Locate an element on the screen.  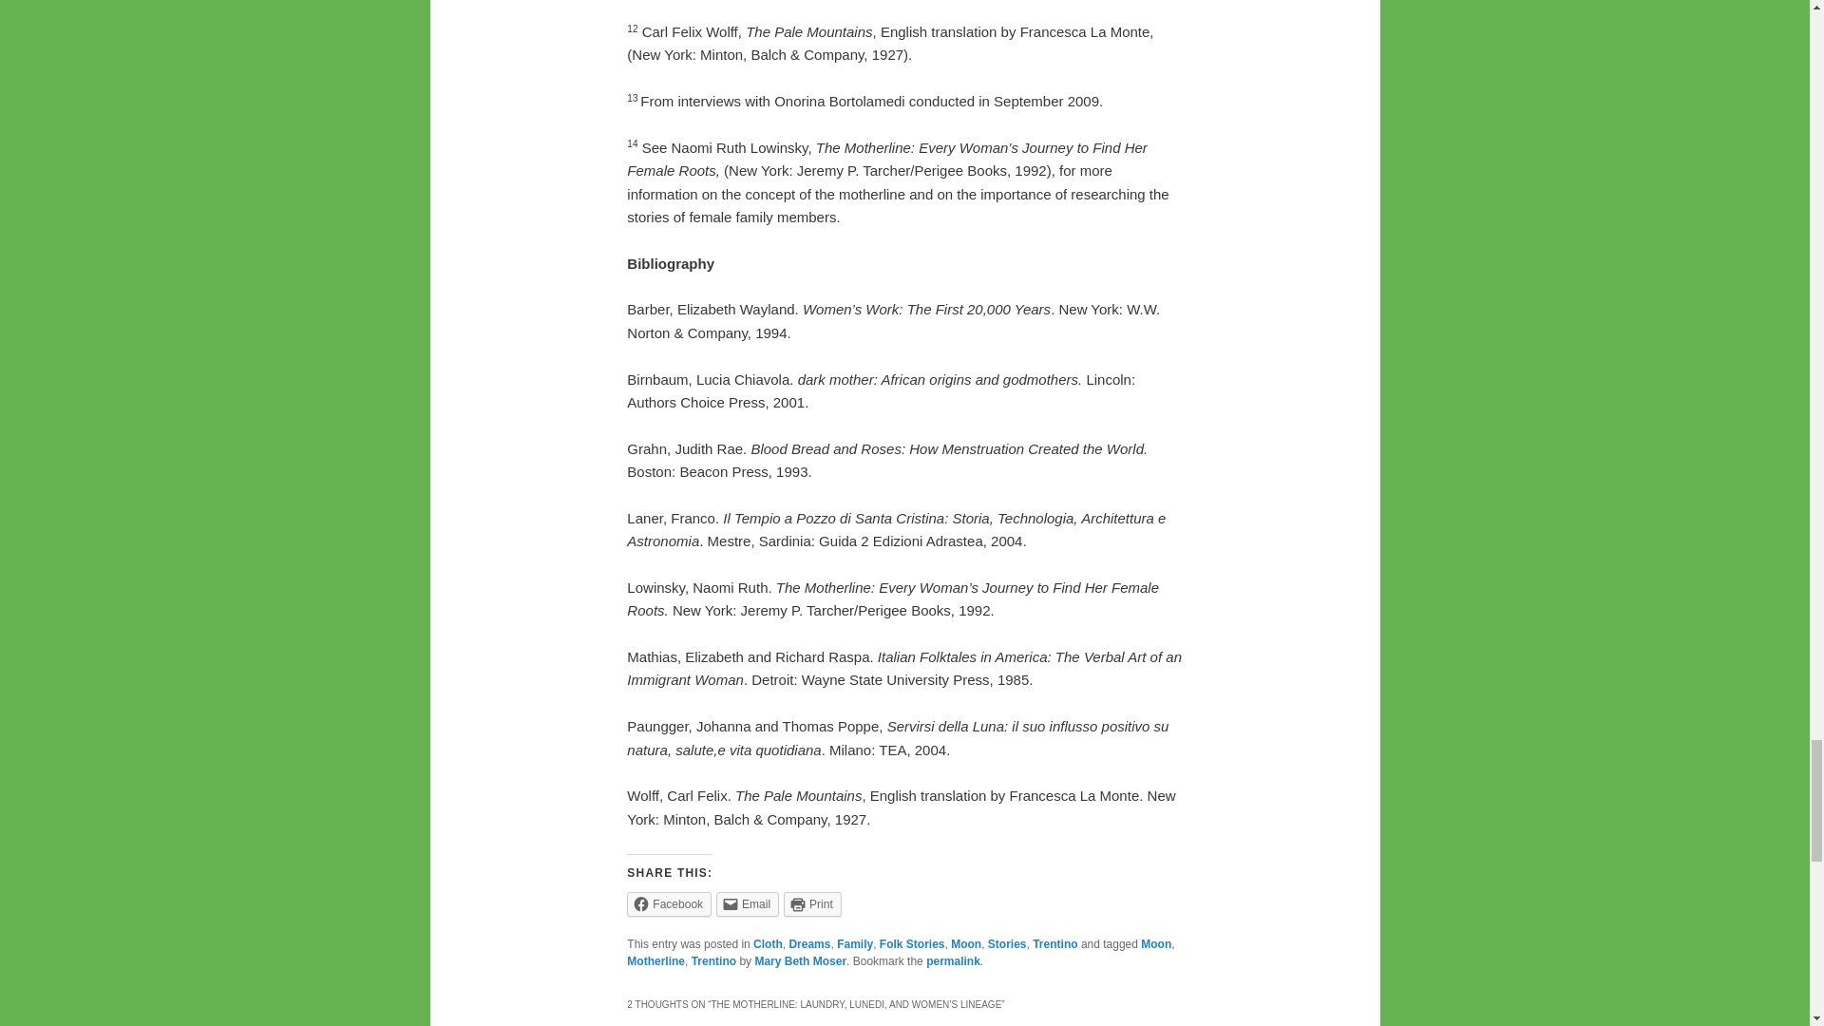
Family is located at coordinates (855, 944).